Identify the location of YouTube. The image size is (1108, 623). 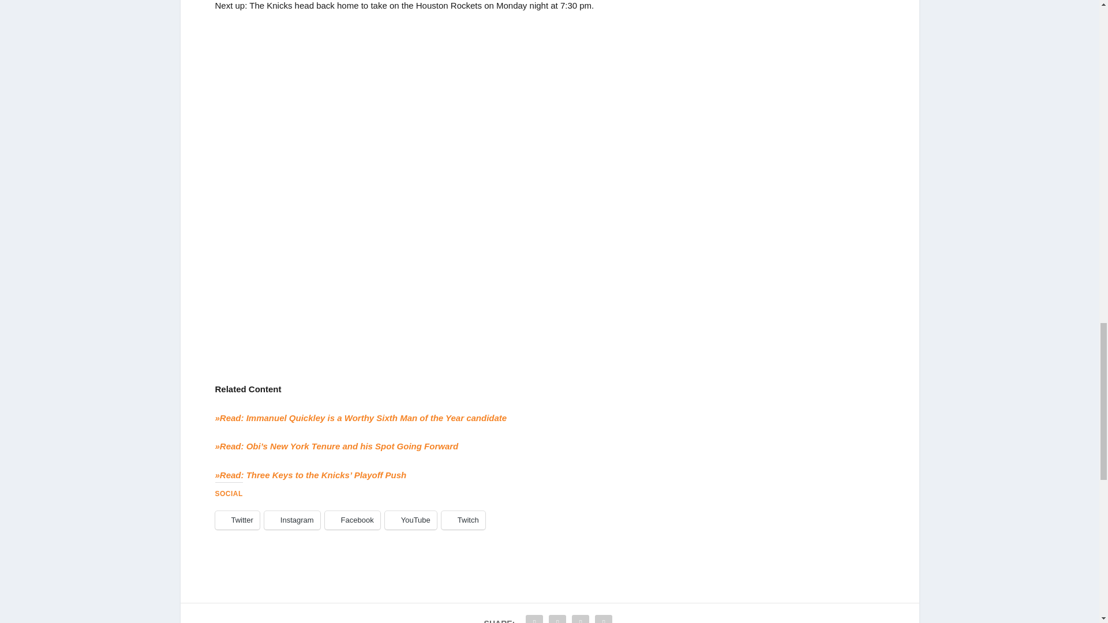
(410, 520).